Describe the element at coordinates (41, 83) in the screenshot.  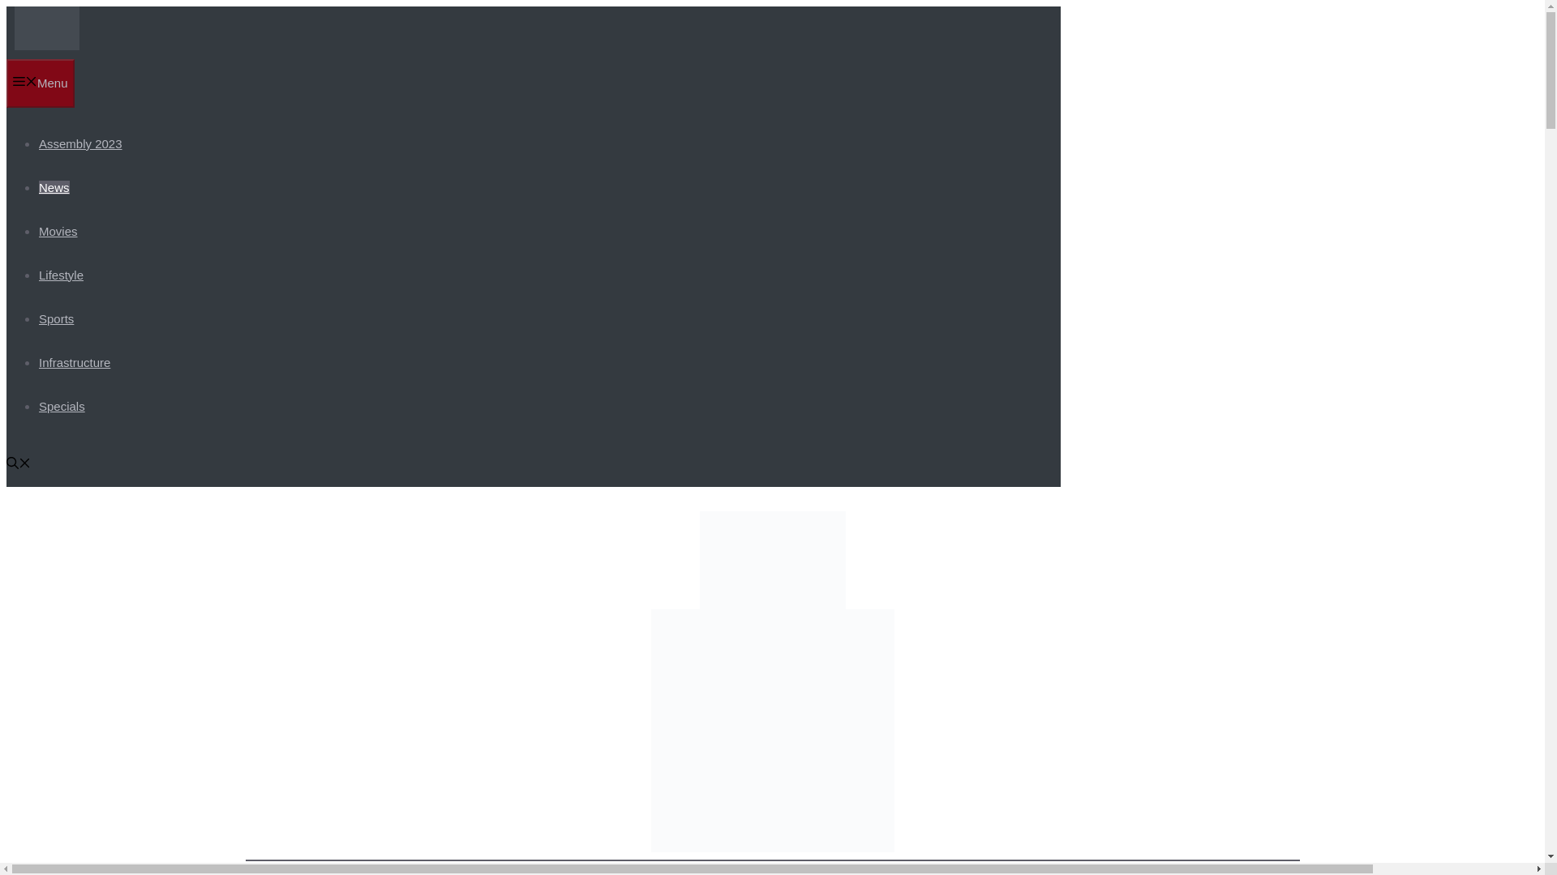
I see `Menu` at that location.